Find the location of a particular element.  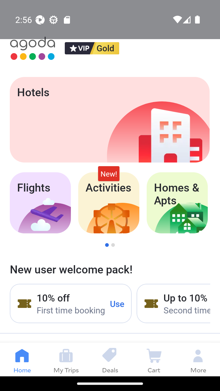

My Trips is located at coordinates (66, 359).